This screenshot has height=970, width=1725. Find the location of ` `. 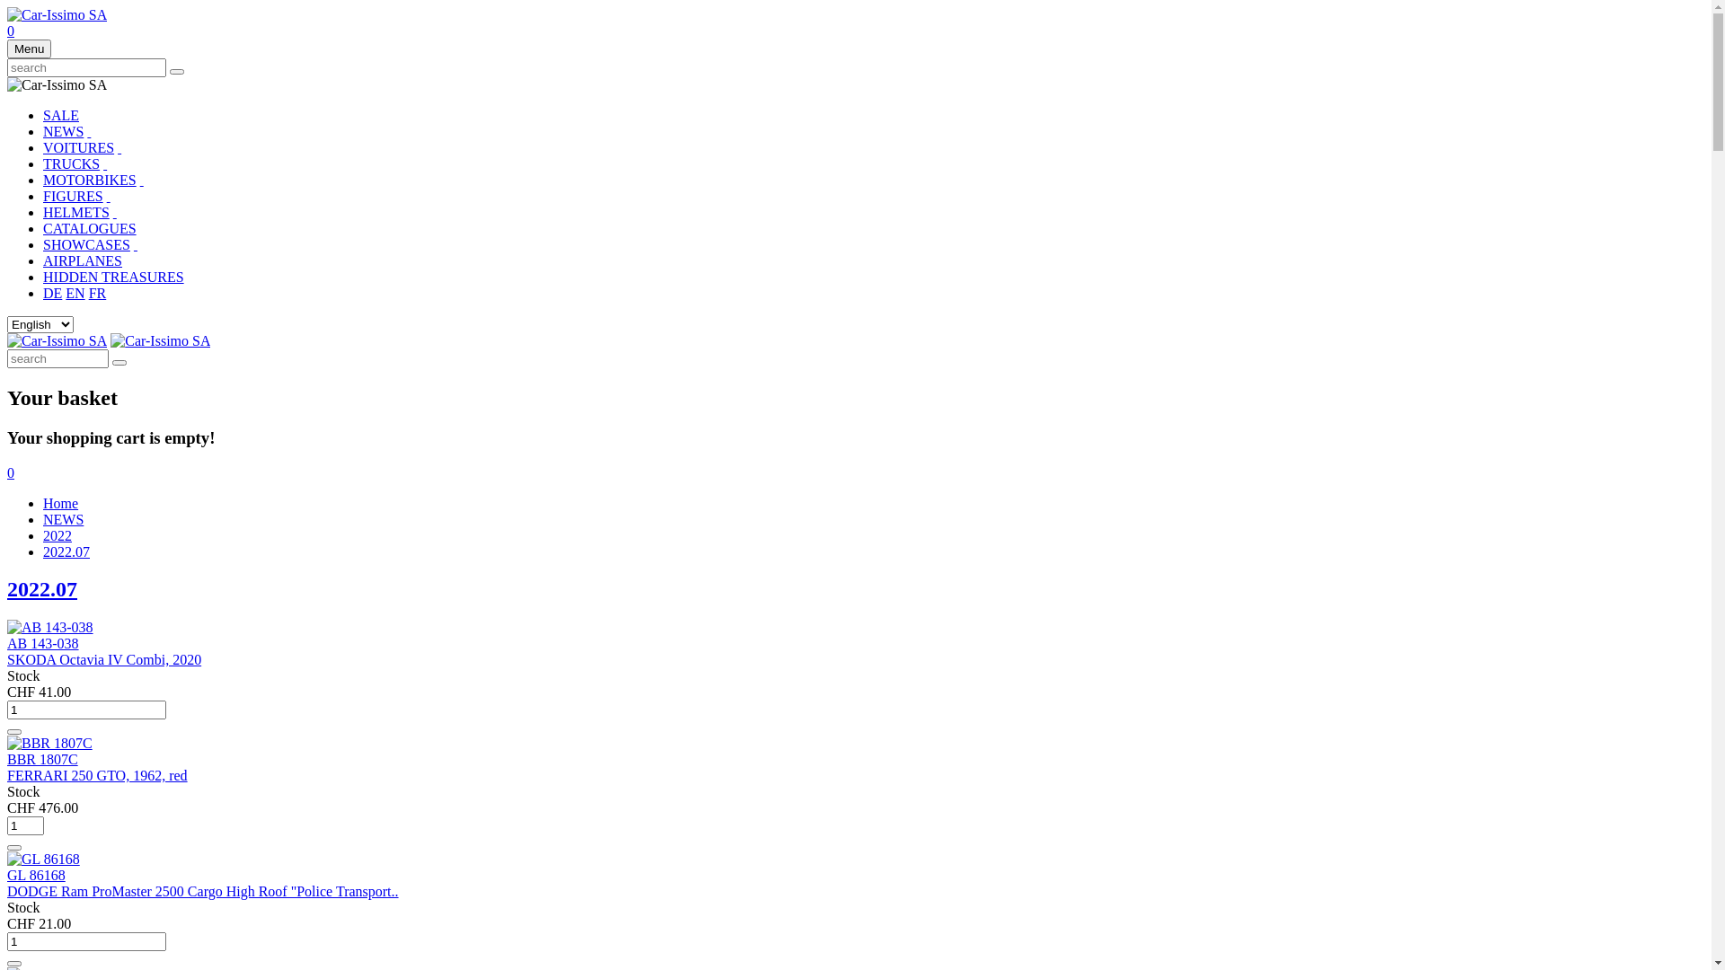

  is located at coordinates (105, 163).